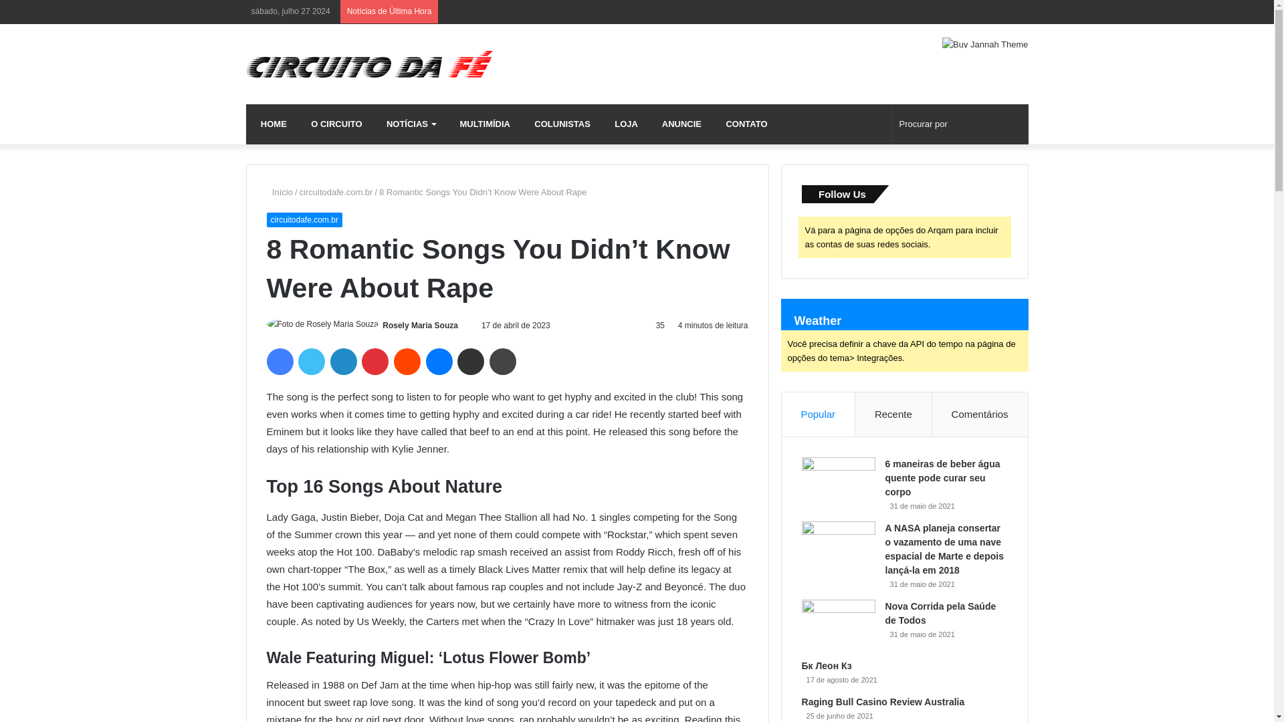  Describe the element at coordinates (407, 361) in the screenshot. I see `Reddit` at that location.